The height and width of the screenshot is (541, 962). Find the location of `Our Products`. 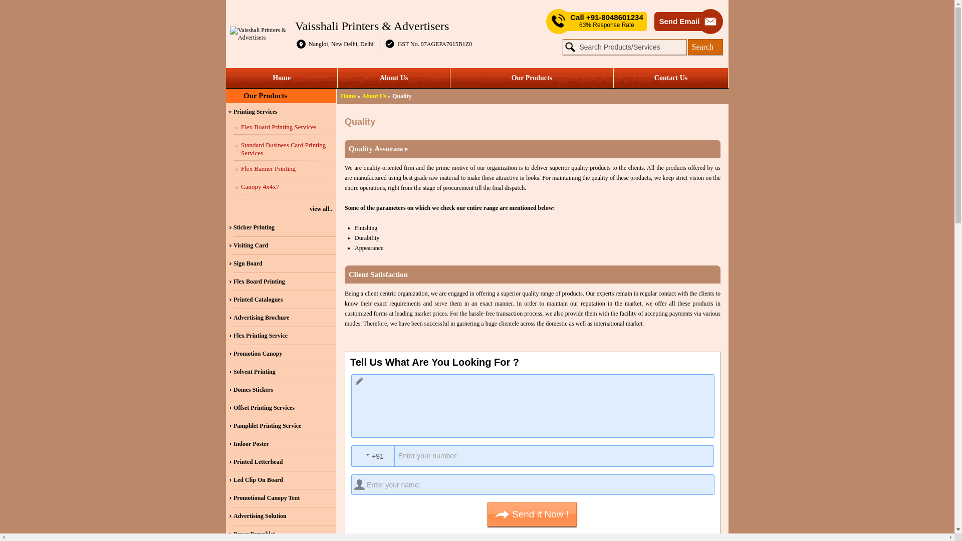

Our Products is located at coordinates (532, 78).